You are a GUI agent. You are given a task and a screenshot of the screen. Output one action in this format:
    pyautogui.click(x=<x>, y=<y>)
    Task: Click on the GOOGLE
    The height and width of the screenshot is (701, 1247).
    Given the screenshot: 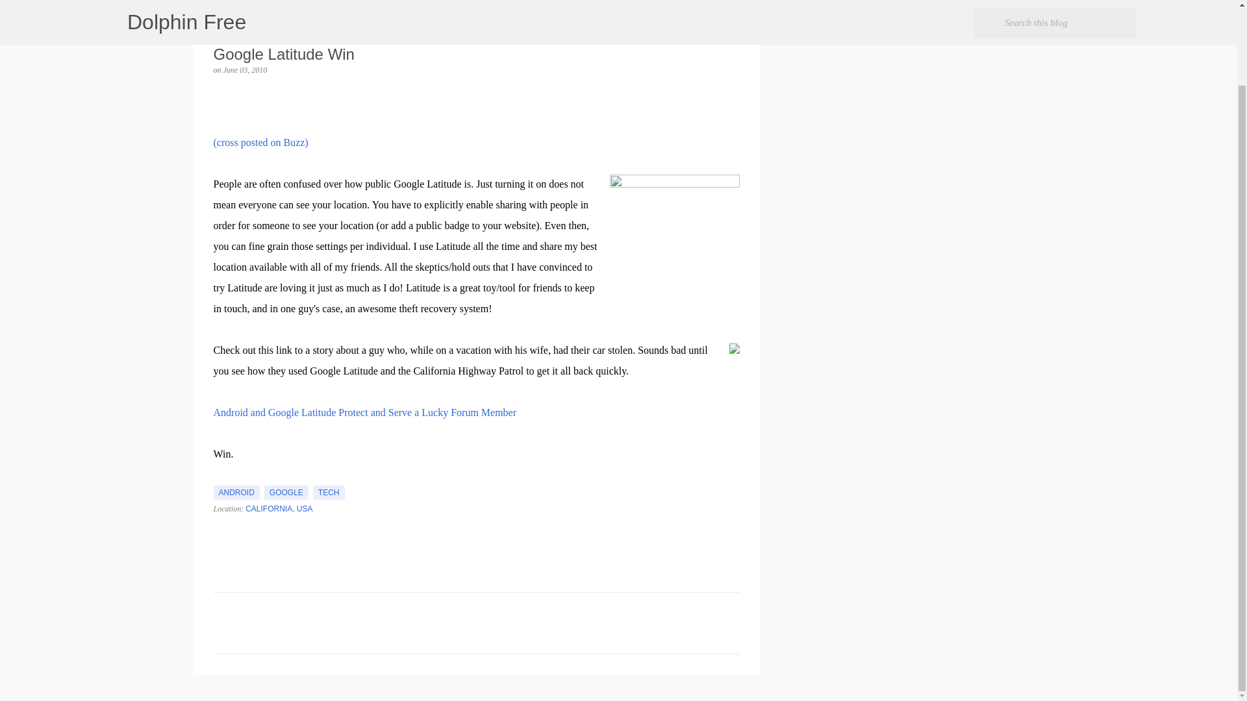 What is the action you would take?
    pyautogui.click(x=286, y=493)
    